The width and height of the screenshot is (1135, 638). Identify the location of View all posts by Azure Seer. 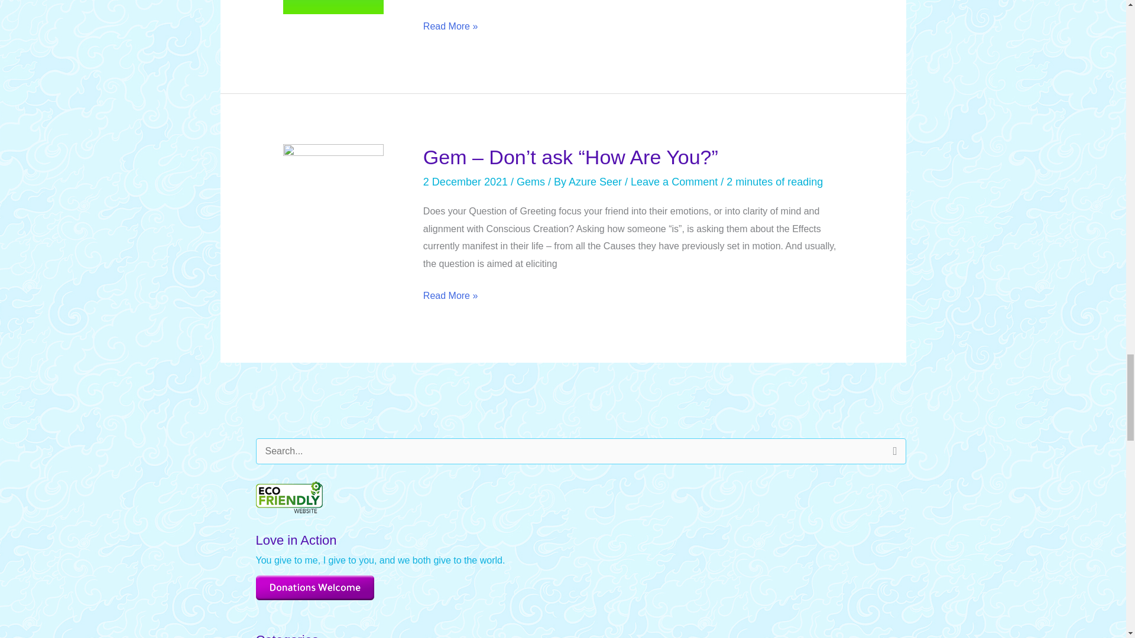
(596, 182).